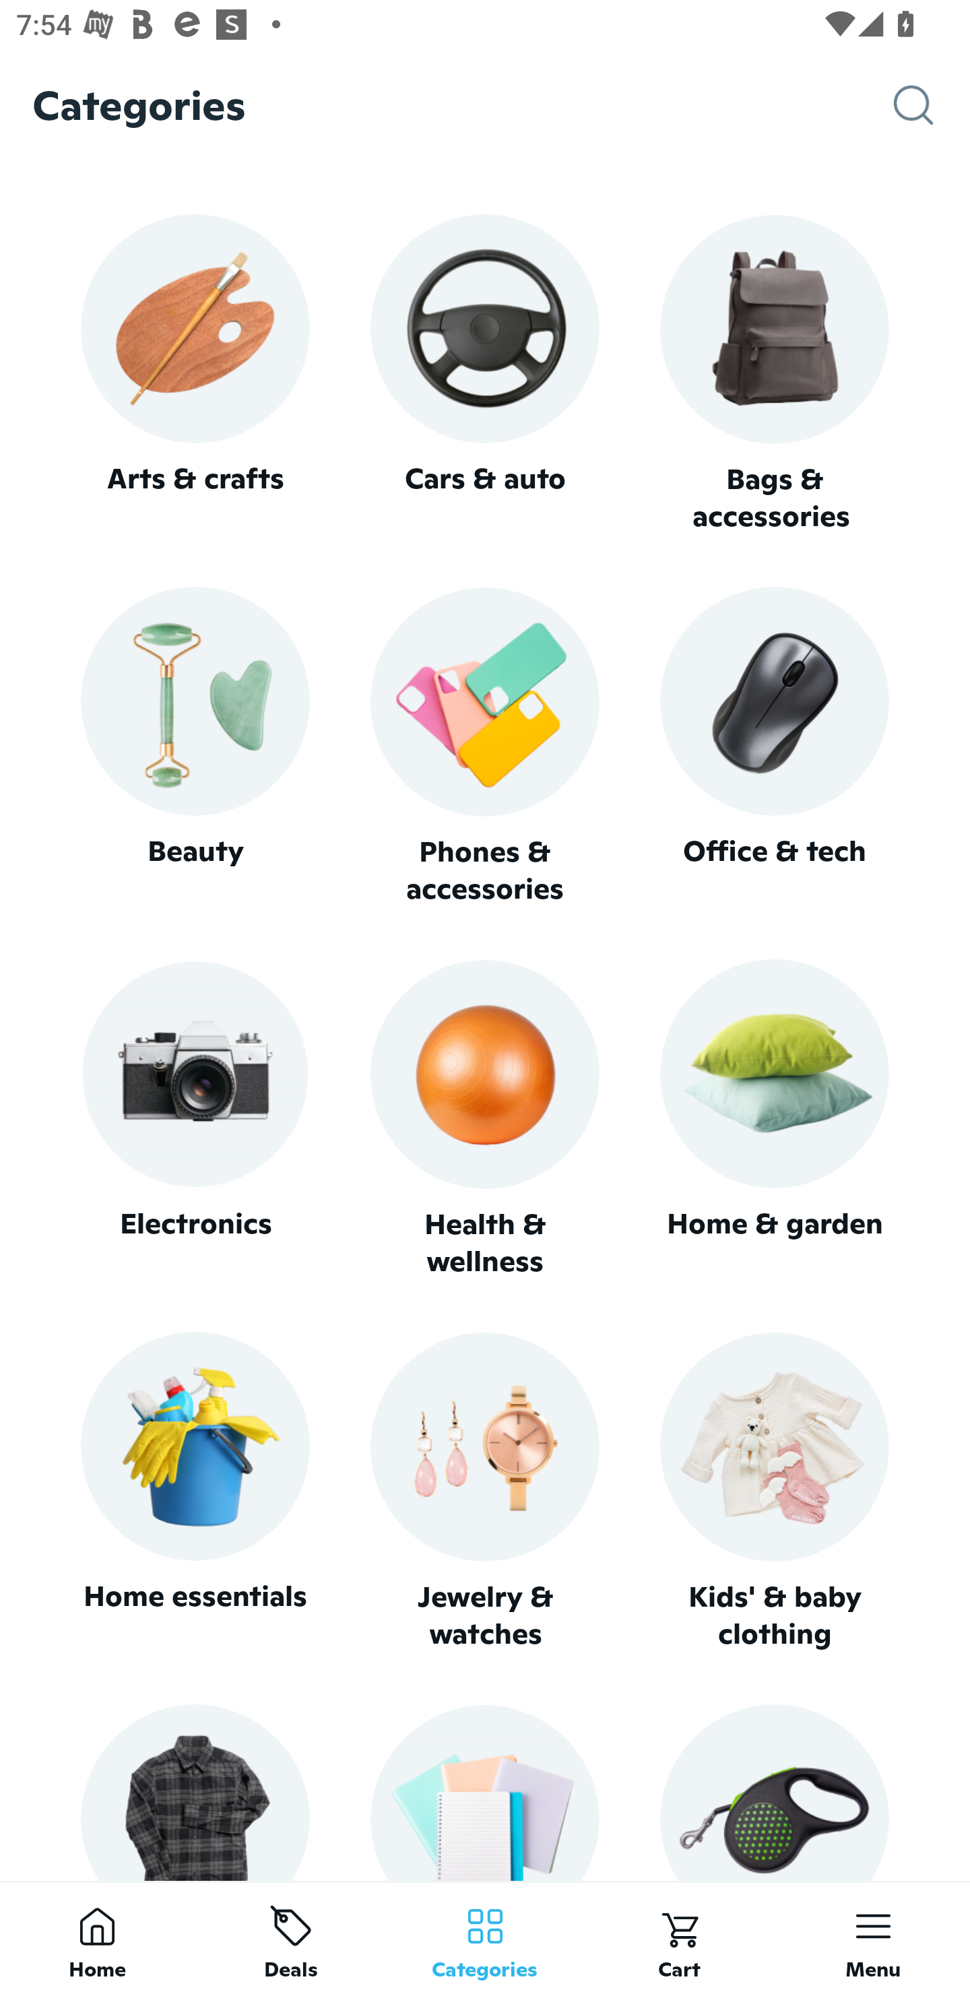  What do you see at coordinates (485, 748) in the screenshot?
I see `Phones & accessories` at bounding box center [485, 748].